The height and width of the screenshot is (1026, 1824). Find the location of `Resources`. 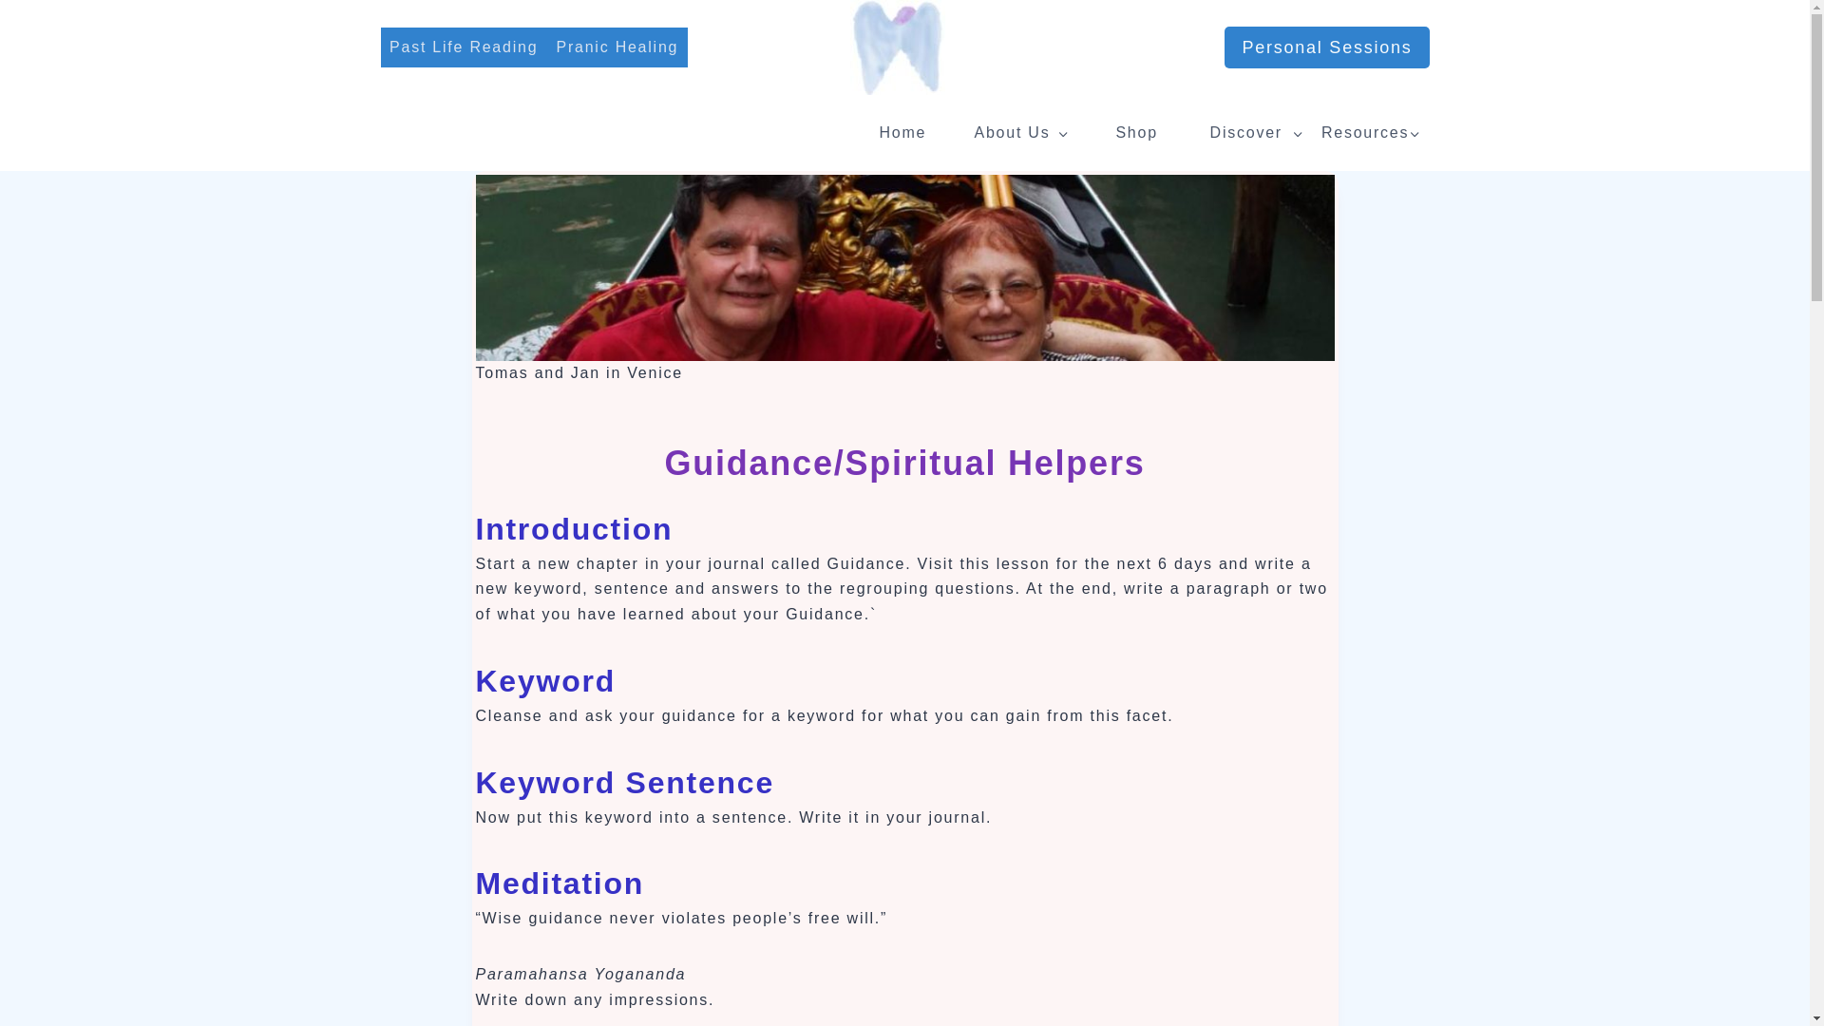

Resources is located at coordinates (1370, 133).